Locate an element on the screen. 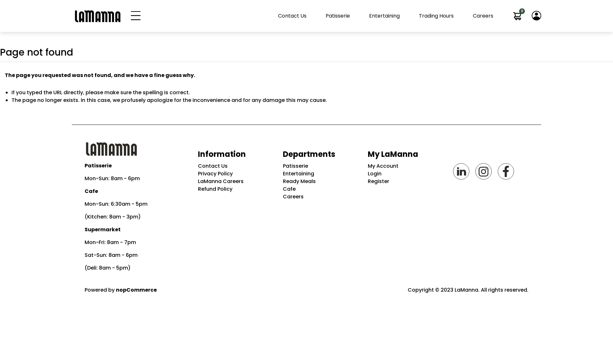 The height and width of the screenshot is (345, 613). Entertaining is located at coordinates (321, 174).